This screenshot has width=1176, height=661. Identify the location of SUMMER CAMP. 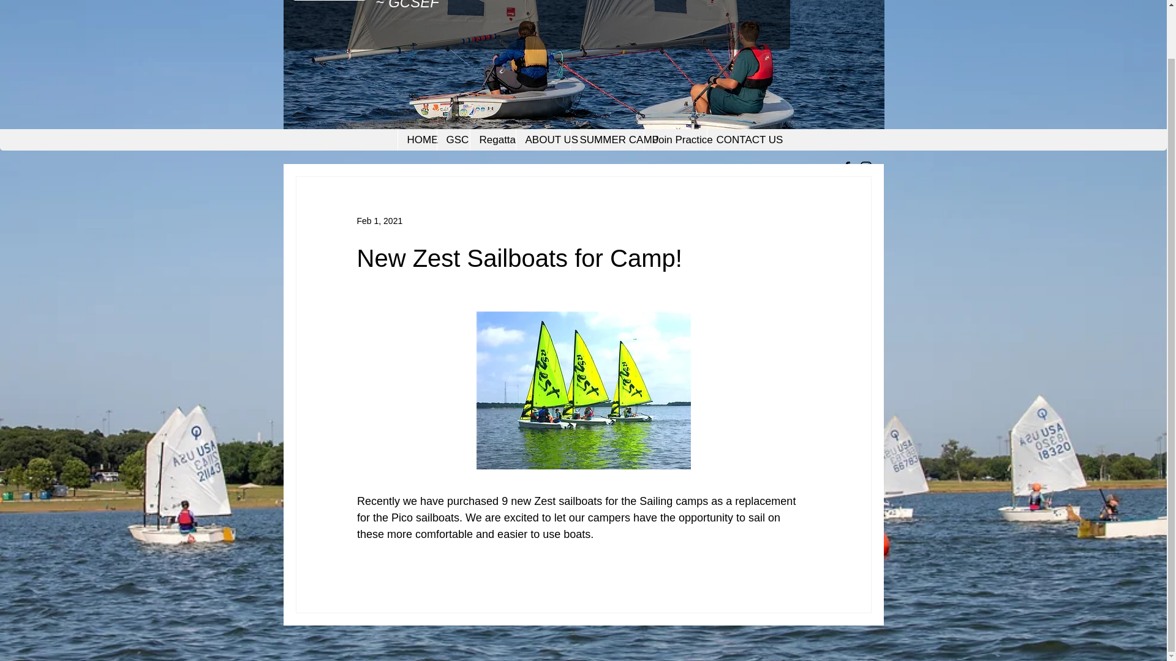
(606, 140).